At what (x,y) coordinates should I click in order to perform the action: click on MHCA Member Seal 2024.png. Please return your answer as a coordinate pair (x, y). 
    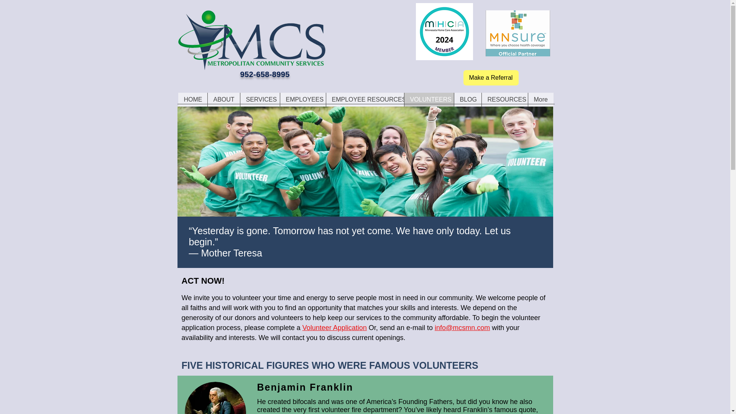
    Looking at the image, I should click on (444, 31).